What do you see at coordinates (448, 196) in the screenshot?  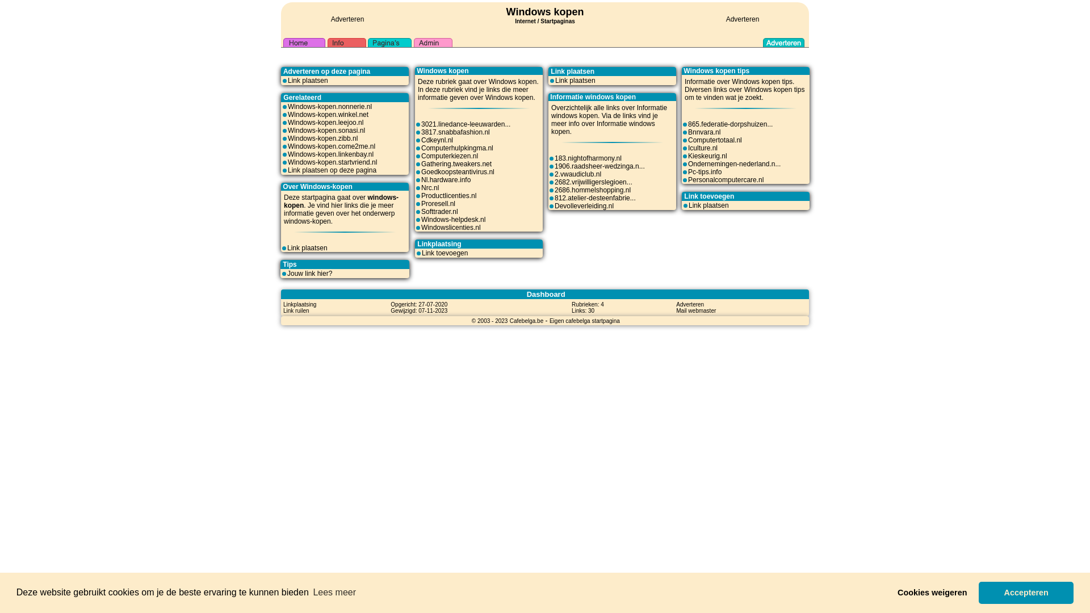 I see `Productlicenties.nl` at bounding box center [448, 196].